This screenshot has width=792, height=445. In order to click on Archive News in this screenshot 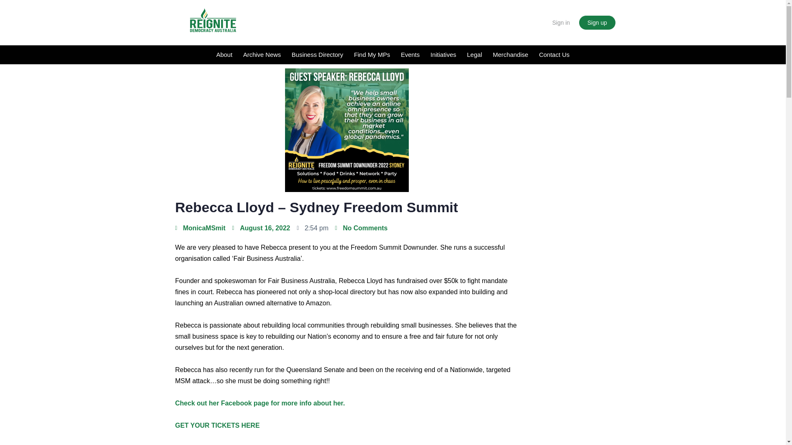, I will do `click(262, 54)`.